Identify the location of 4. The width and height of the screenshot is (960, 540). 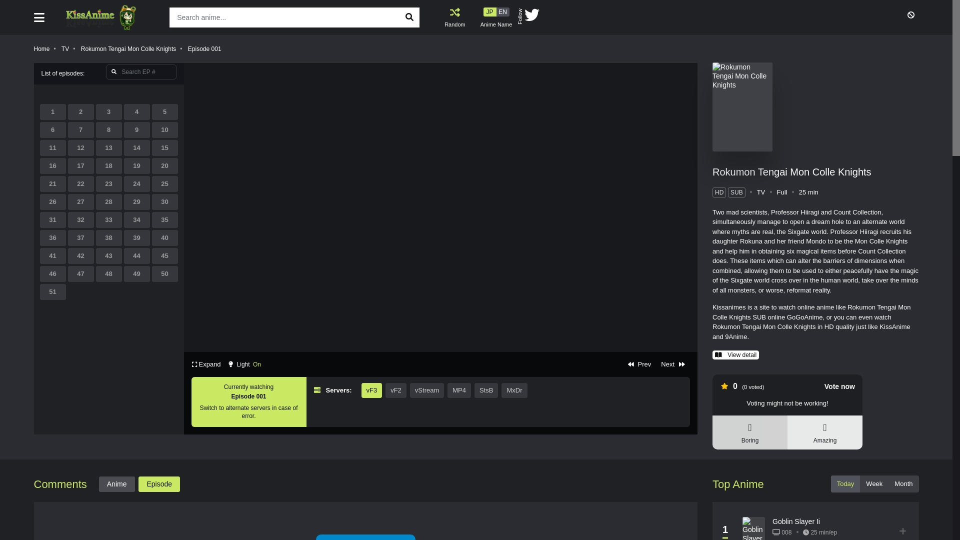
(137, 112).